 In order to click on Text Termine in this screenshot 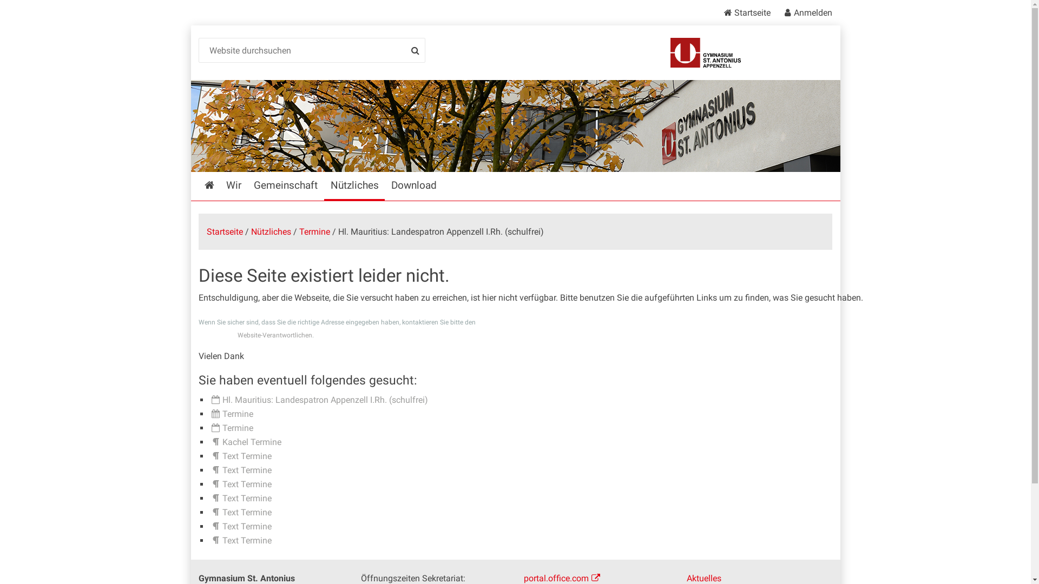, I will do `click(240, 541)`.